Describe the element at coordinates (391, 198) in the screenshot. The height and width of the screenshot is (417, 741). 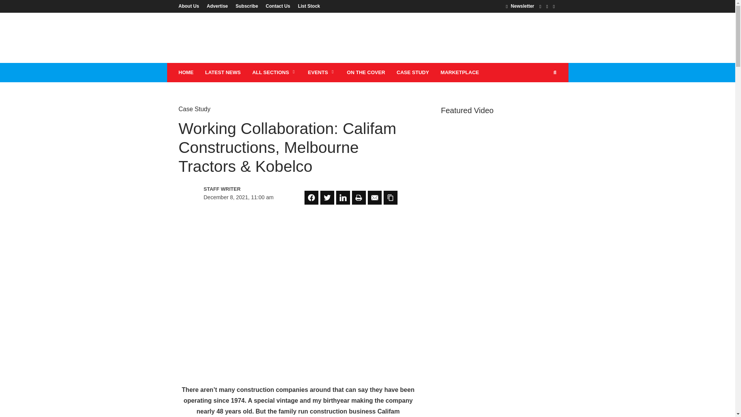
I see `Share on Copy Link` at that location.